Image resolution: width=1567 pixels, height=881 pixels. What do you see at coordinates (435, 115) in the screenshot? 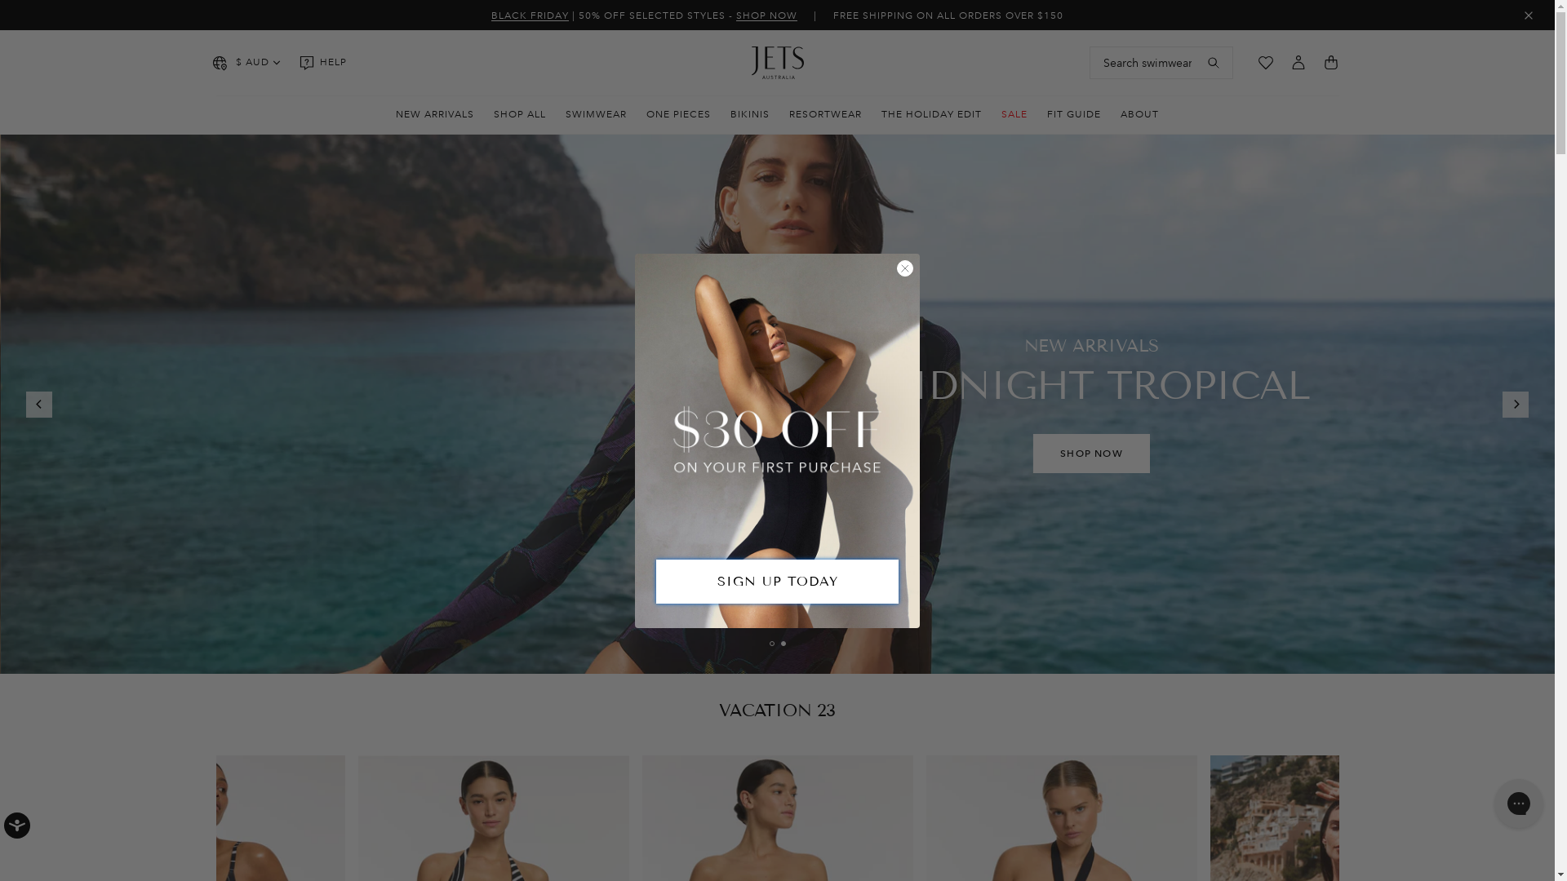
I see `NEW ARRIVALS` at bounding box center [435, 115].